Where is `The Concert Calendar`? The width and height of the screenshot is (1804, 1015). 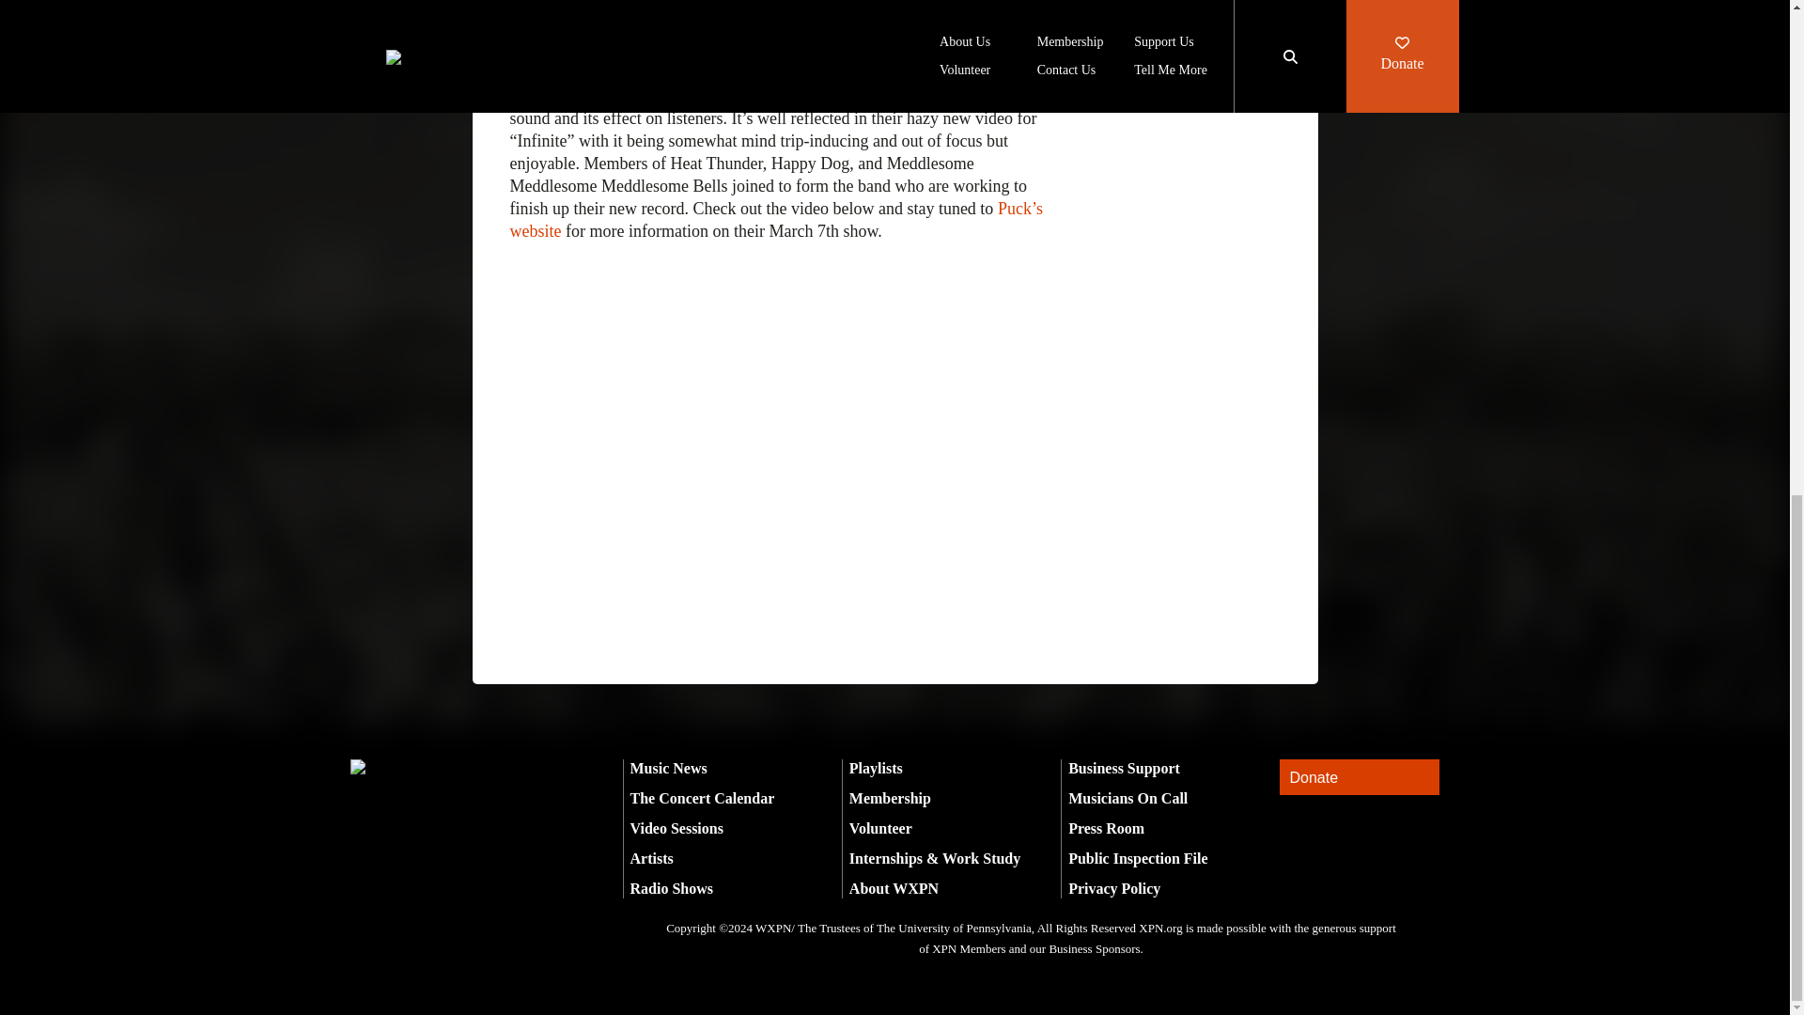
The Concert Calendar is located at coordinates (701, 798).